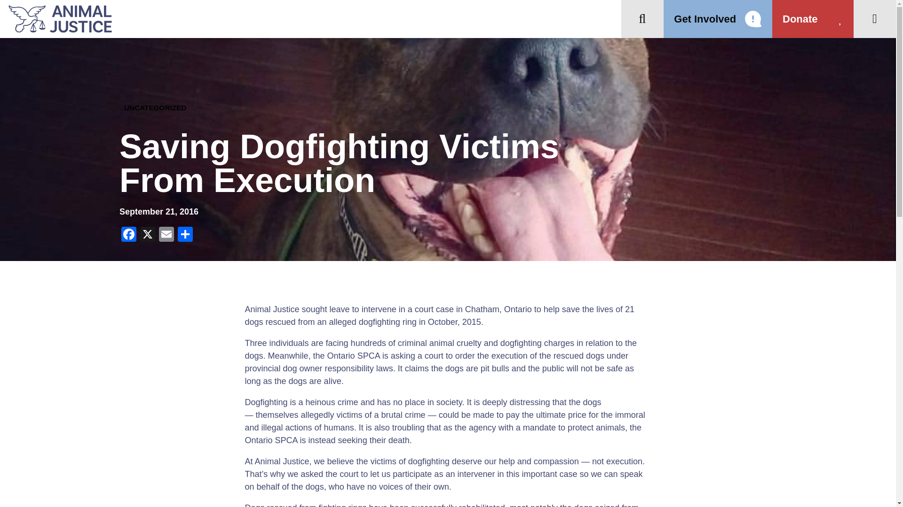 The height and width of the screenshot is (507, 903). I want to click on Email, so click(166, 235).